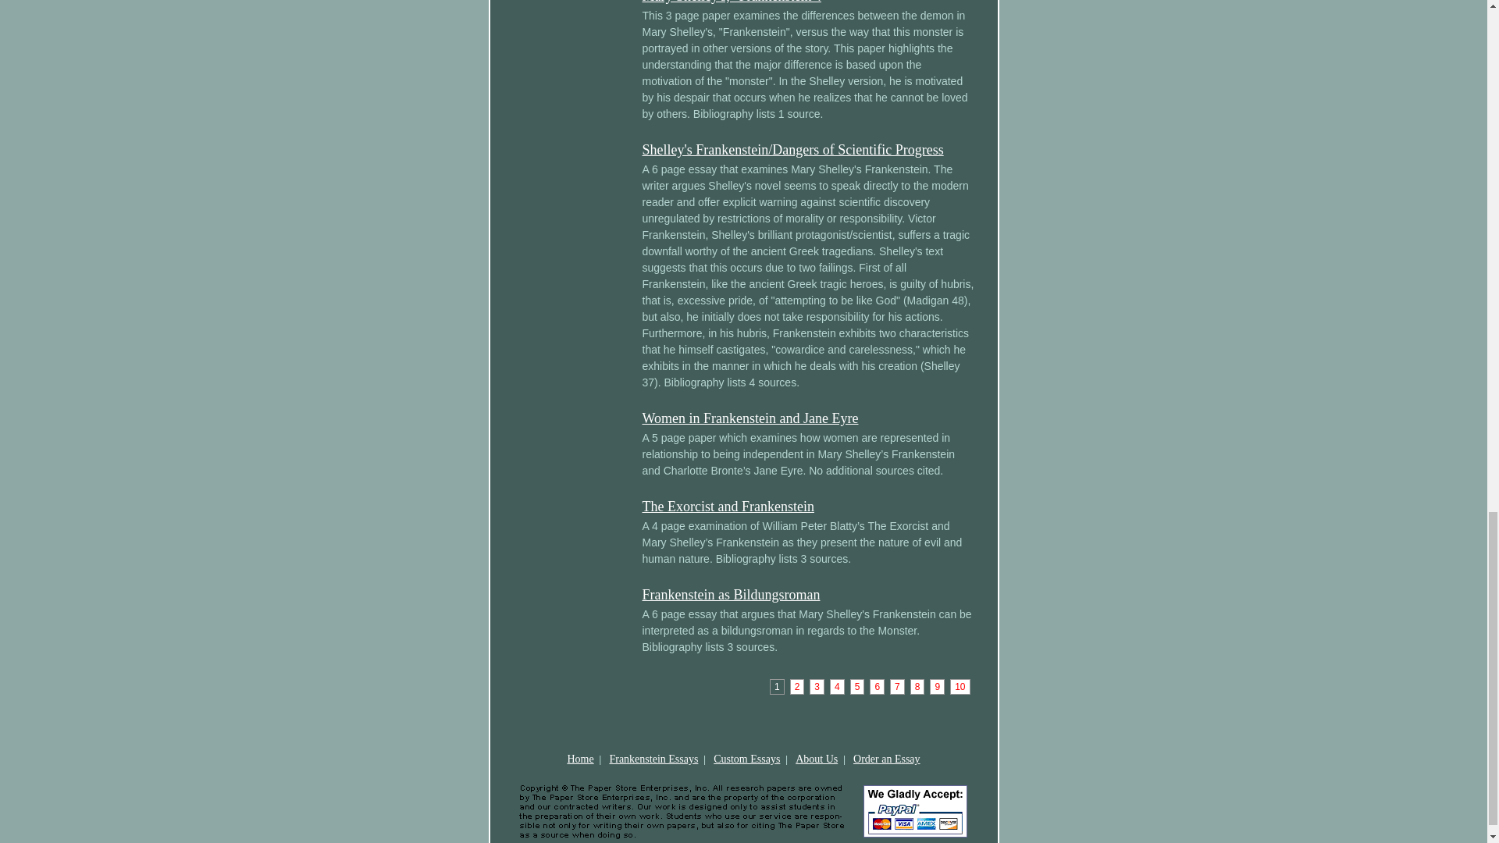 The image size is (1499, 843). What do you see at coordinates (817, 687) in the screenshot?
I see `3` at bounding box center [817, 687].